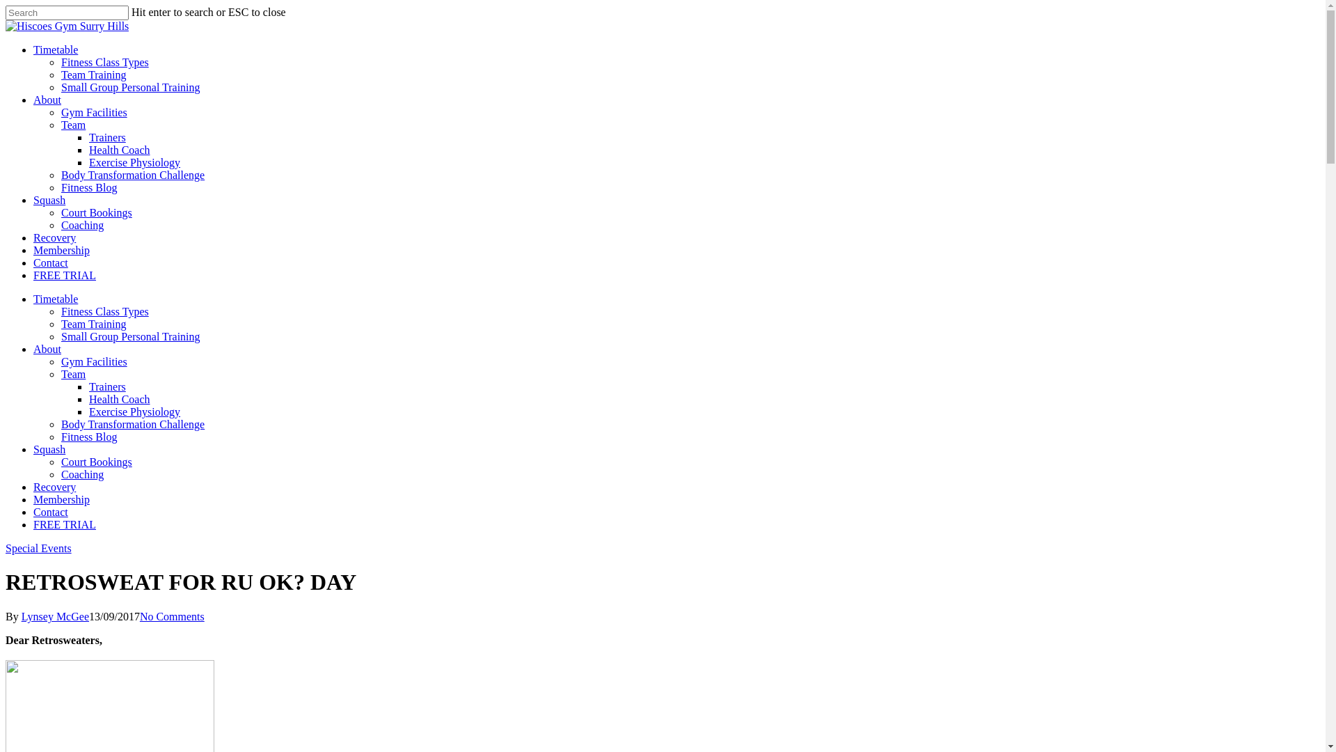 This screenshot has height=752, width=1336. I want to click on Trainers, so click(107, 387).